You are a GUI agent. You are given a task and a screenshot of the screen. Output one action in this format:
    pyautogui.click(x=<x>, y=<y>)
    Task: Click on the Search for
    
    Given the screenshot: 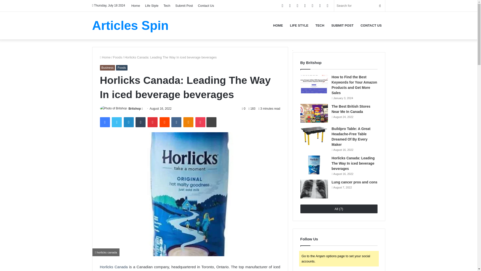 What is the action you would take?
    pyautogui.click(x=360, y=6)
    